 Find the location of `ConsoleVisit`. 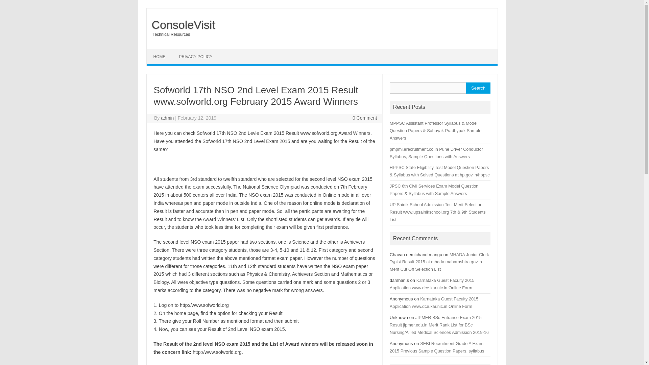

ConsoleVisit is located at coordinates (181, 24).